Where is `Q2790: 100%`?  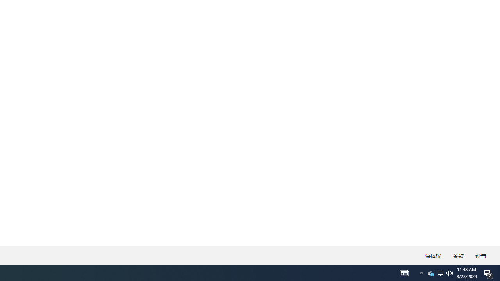 Q2790: 100% is located at coordinates (450, 273).